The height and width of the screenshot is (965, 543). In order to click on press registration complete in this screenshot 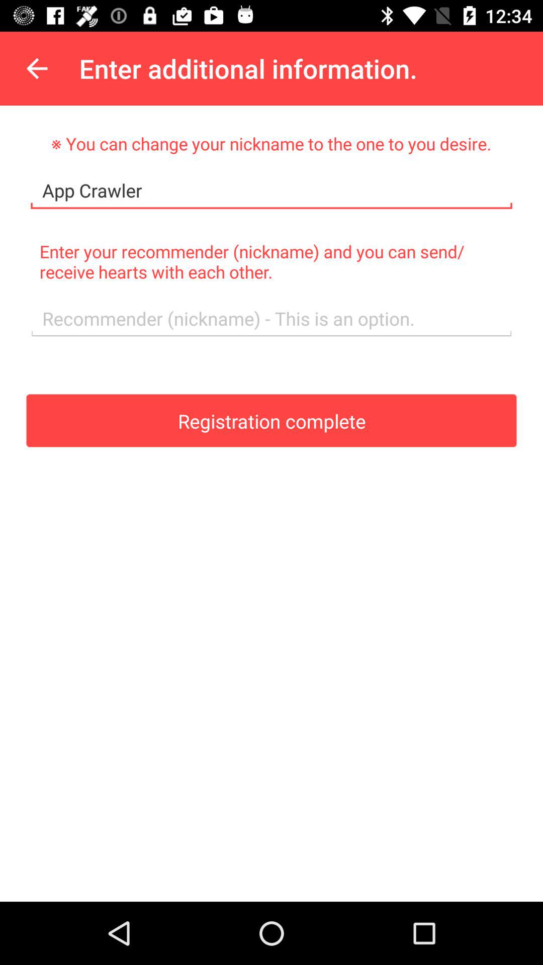, I will do `click(271, 420)`.